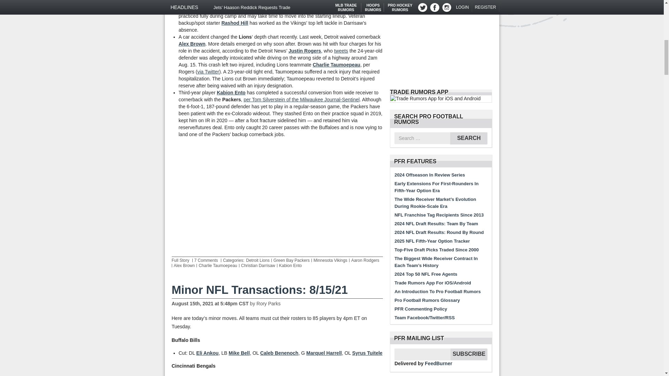 The image size is (669, 376). What do you see at coordinates (469, 138) in the screenshot?
I see `Search` at bounding box center [469, 138].